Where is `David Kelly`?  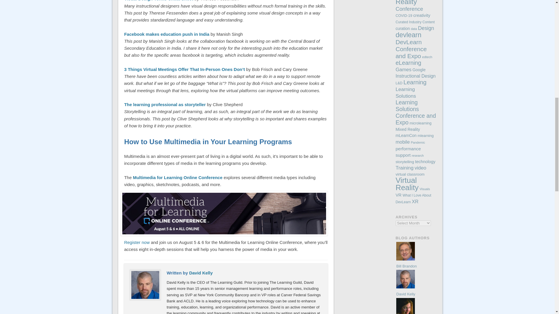 David Kelly is located at coordinates (201, 273).